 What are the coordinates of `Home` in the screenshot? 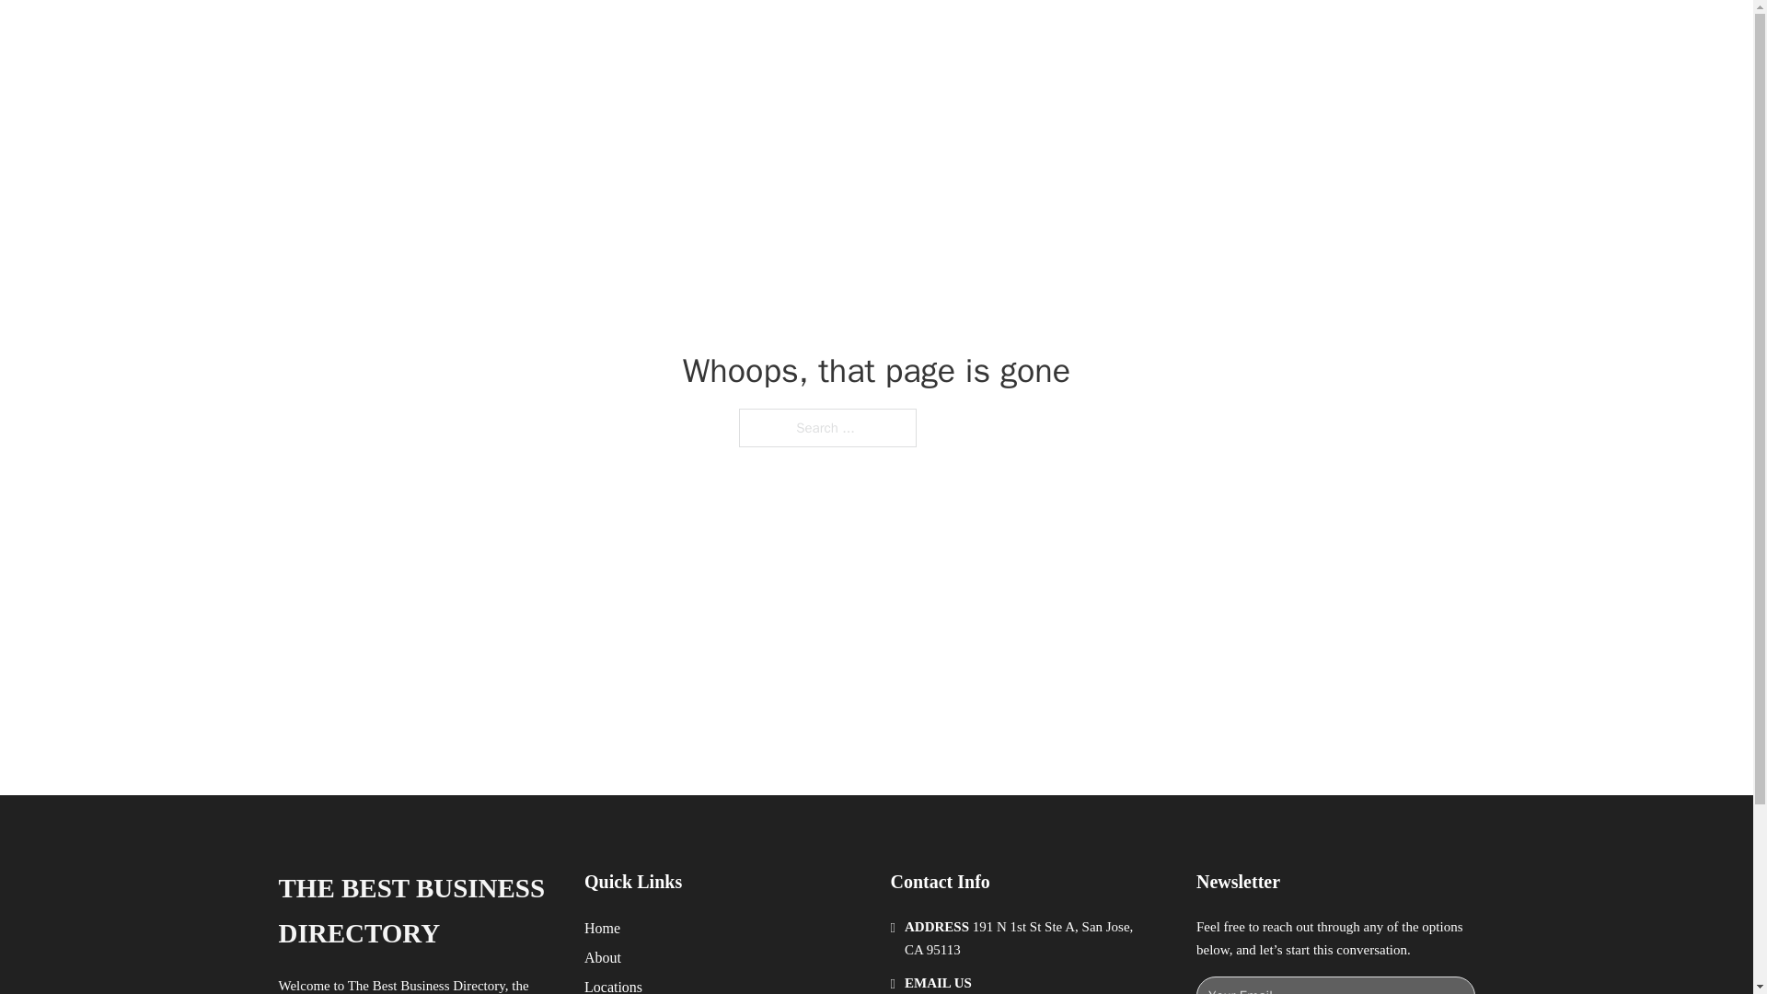 It's located at (602, 928).